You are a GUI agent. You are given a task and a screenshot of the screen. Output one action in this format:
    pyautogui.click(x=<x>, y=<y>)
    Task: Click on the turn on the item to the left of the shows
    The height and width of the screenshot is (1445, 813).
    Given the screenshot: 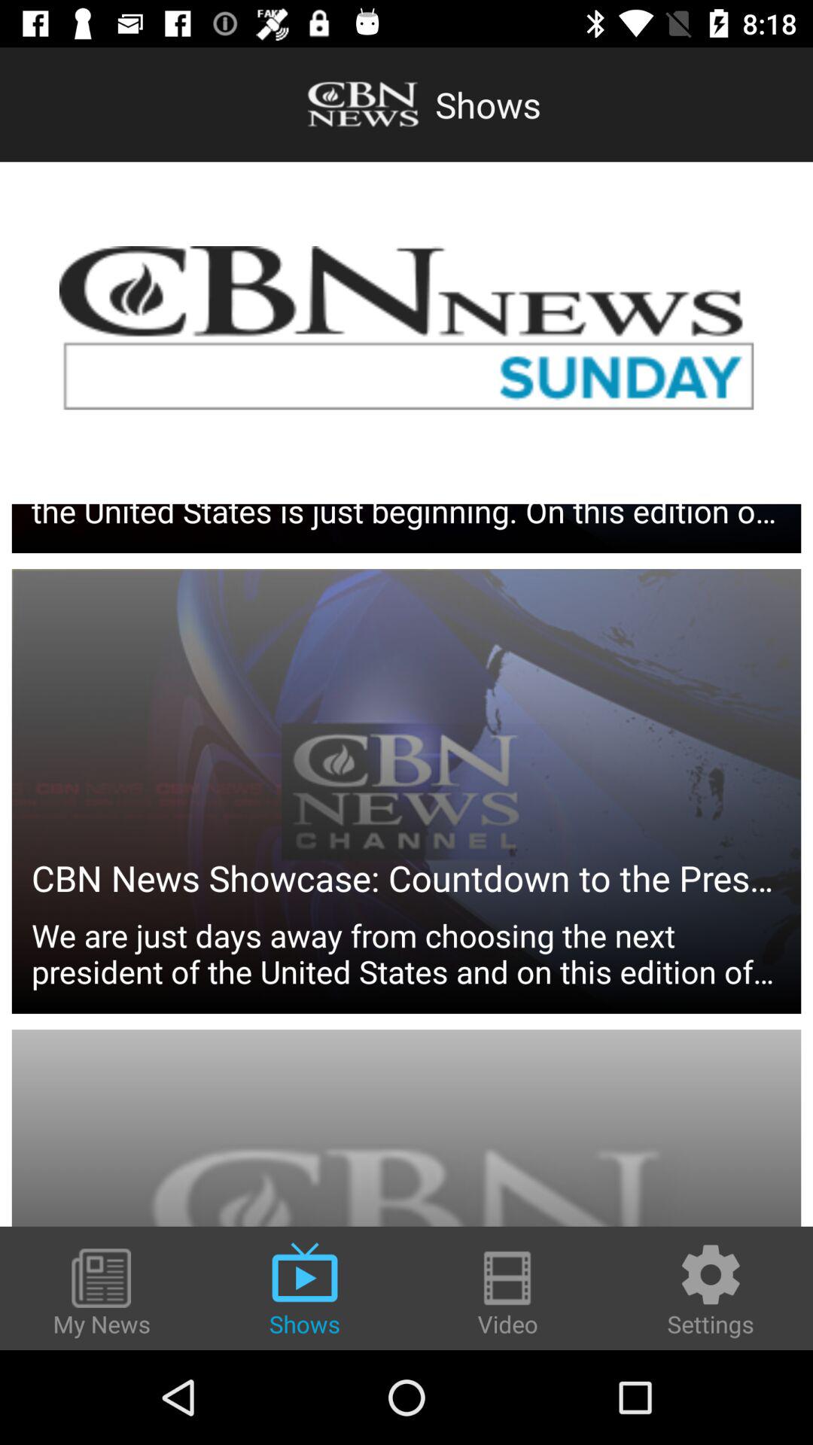 What is the action you would take?
    pyautogui.click(x=102, y=1294)
    